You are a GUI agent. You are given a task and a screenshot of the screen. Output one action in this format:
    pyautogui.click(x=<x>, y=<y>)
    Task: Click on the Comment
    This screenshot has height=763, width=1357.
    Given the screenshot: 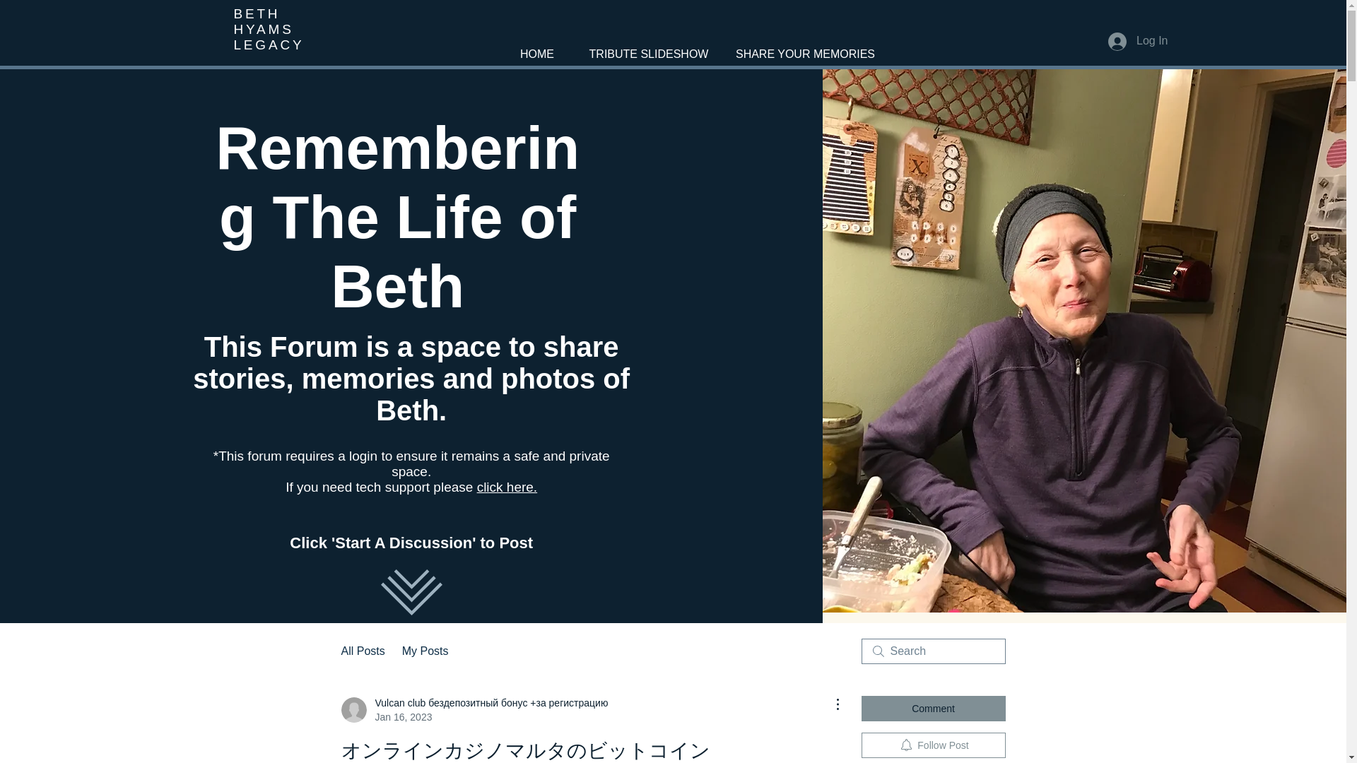 What is the action you would take?
    pyautogui.click(x=933, y=708)
    